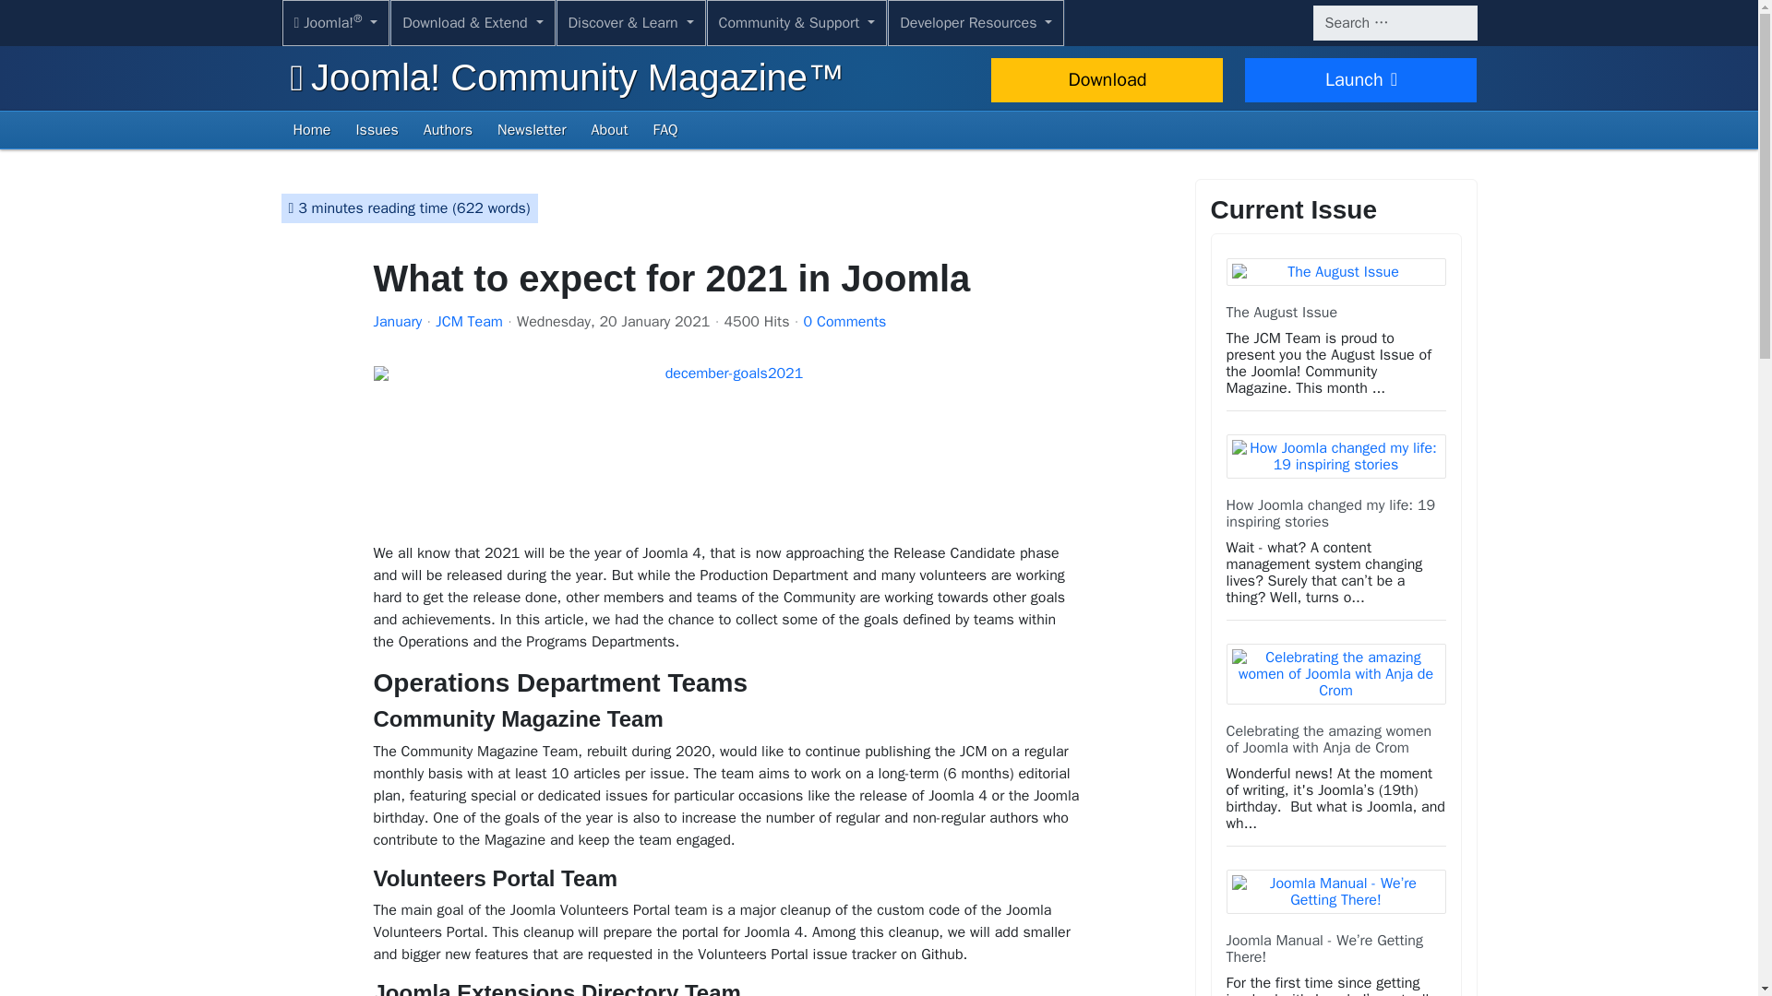 Image resolution: width=1772 pixels, height=996 pixels. Describe the element at coordinates (1281, 312) in the screenshot. I see `The August Issue` at that location.